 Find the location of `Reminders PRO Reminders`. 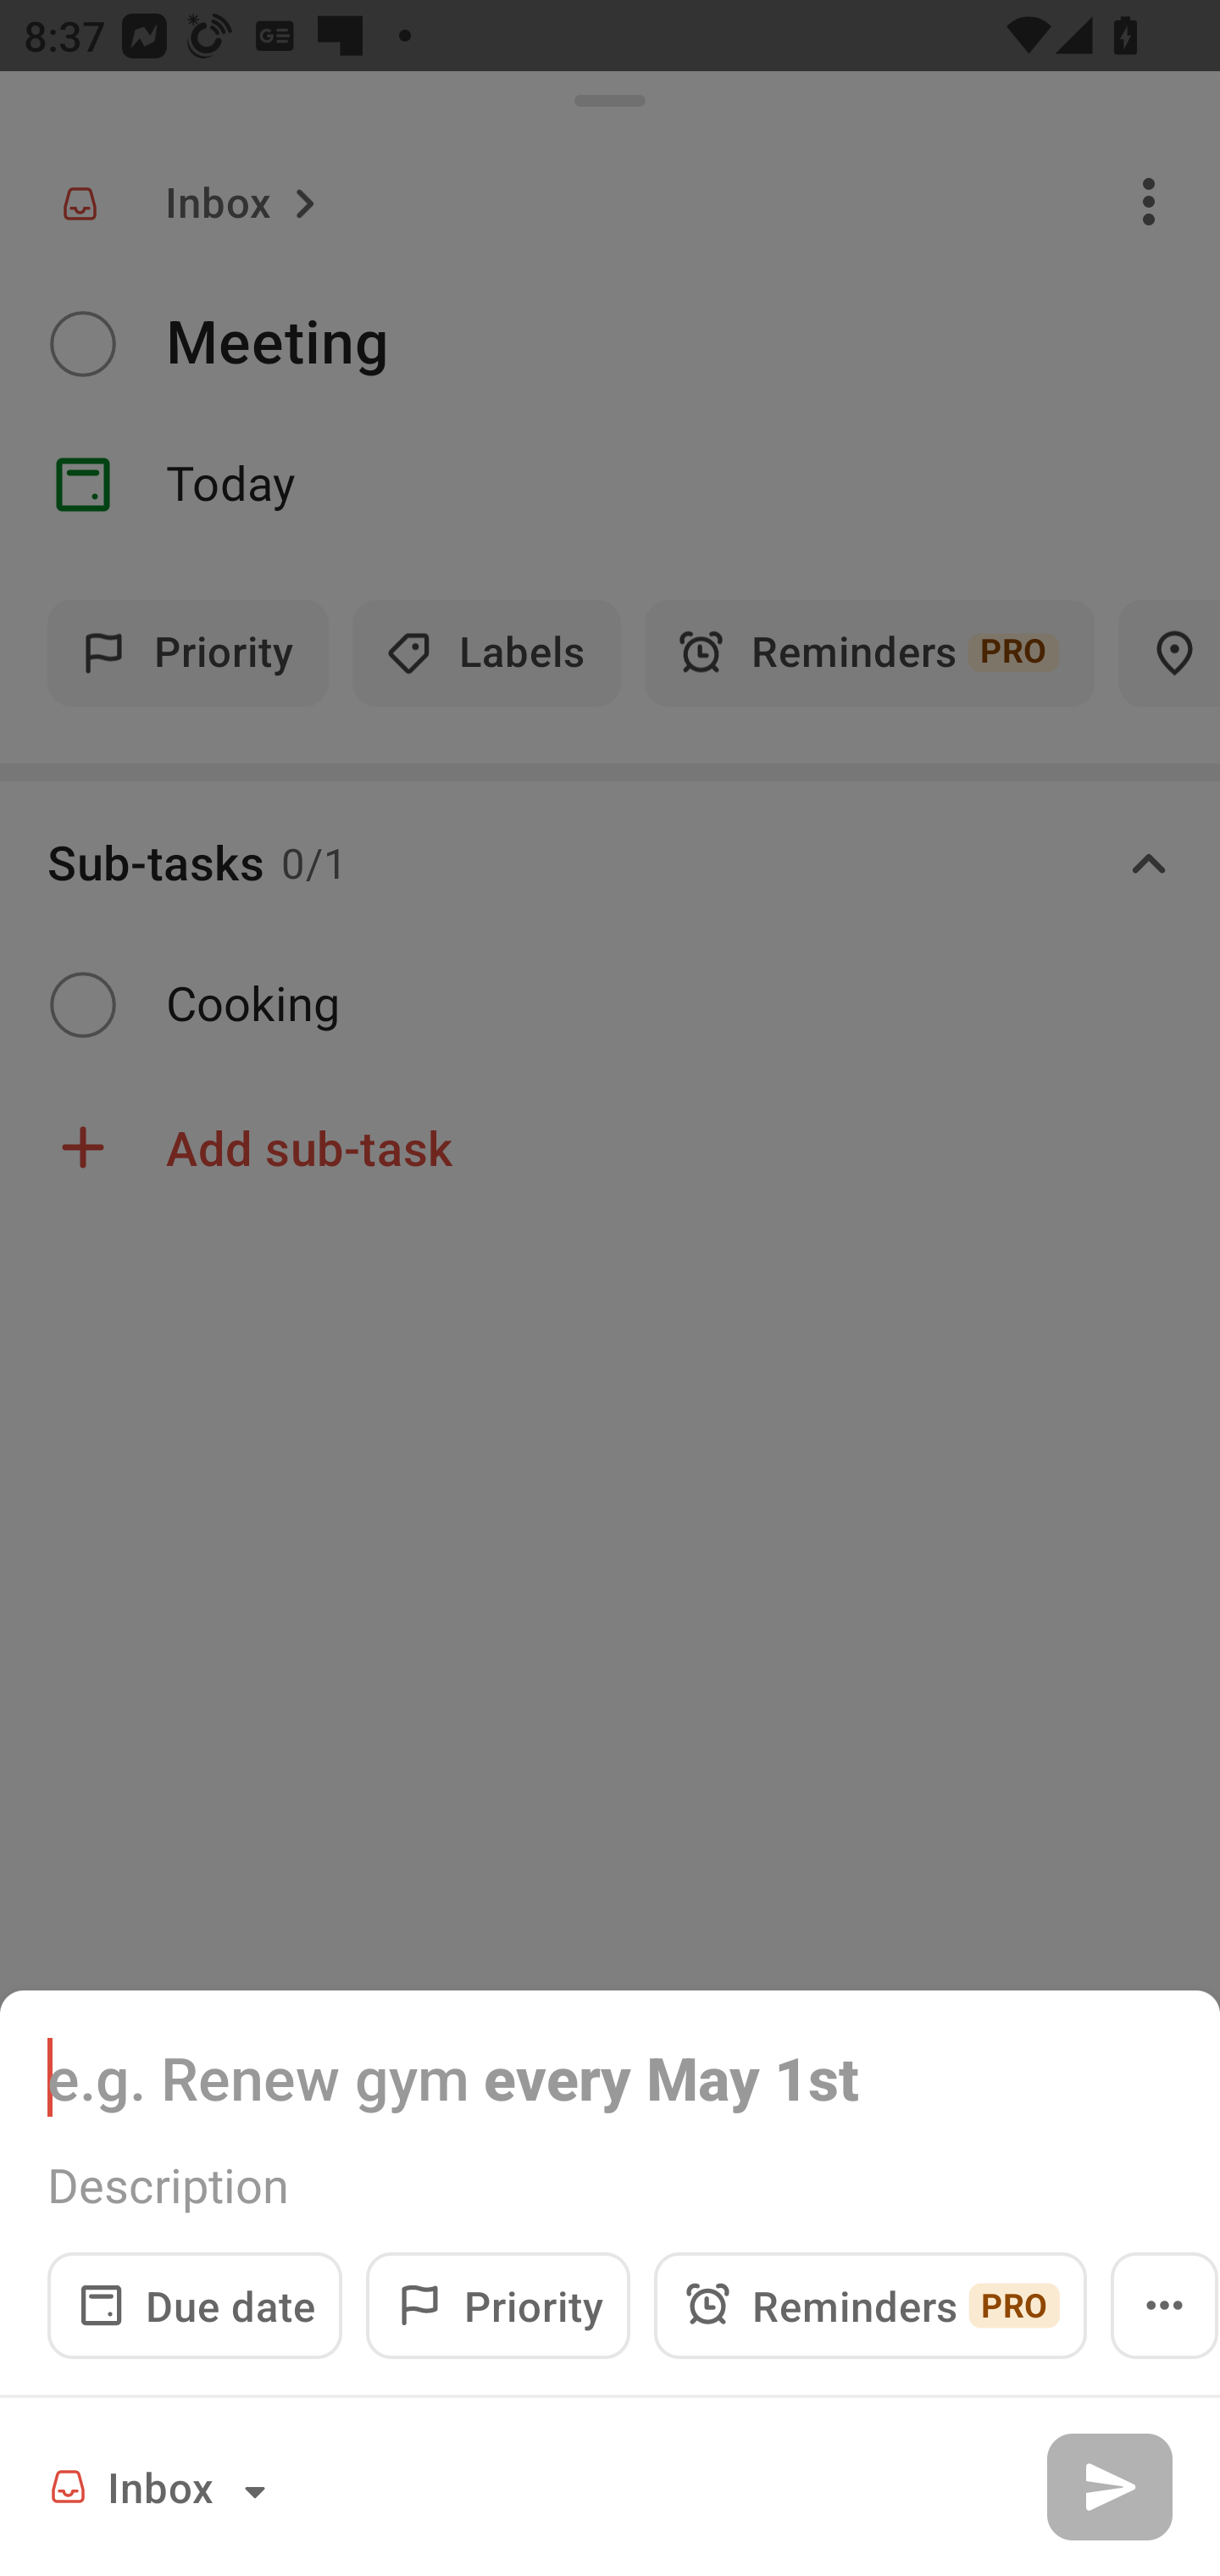

Reminders PRO Reminders is located at coordinates (870, 2305).